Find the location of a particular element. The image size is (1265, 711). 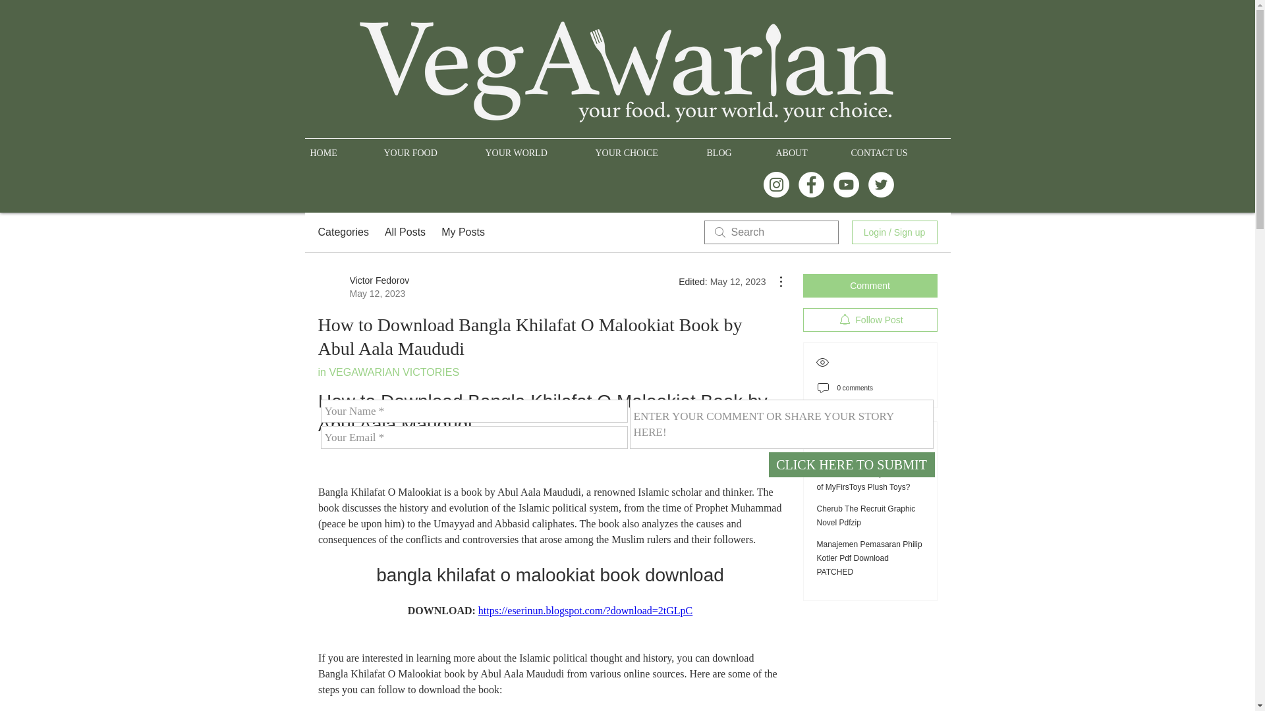

All Posts is located at coordinates (405, 232).